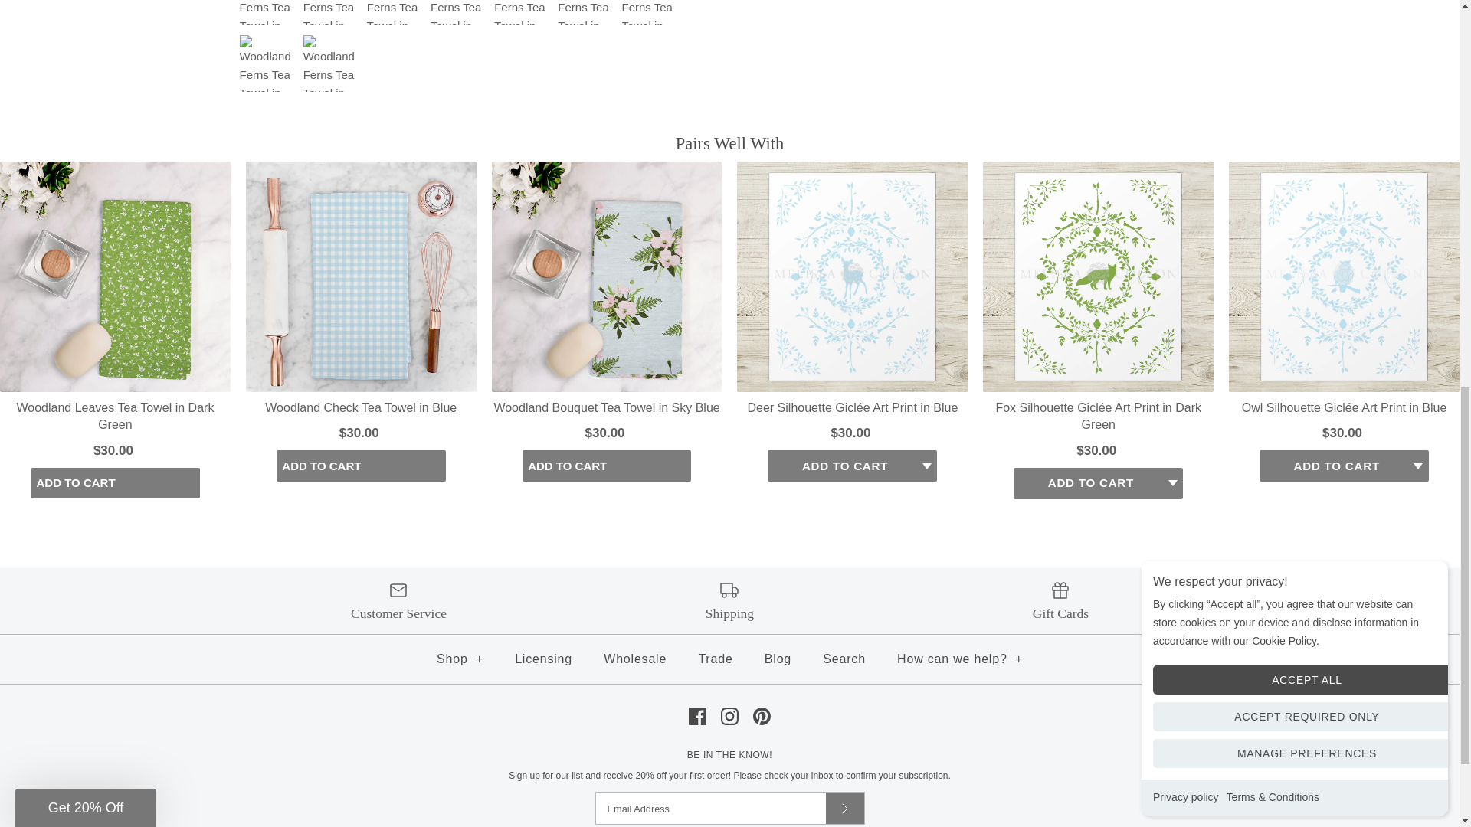 The image size is (1471, 827). Describe the element at coordinates (267, 12) in the screenshot. I see `Woodland Ferns Tea Towel in Sky Blue - Melissa Colson` at that location.